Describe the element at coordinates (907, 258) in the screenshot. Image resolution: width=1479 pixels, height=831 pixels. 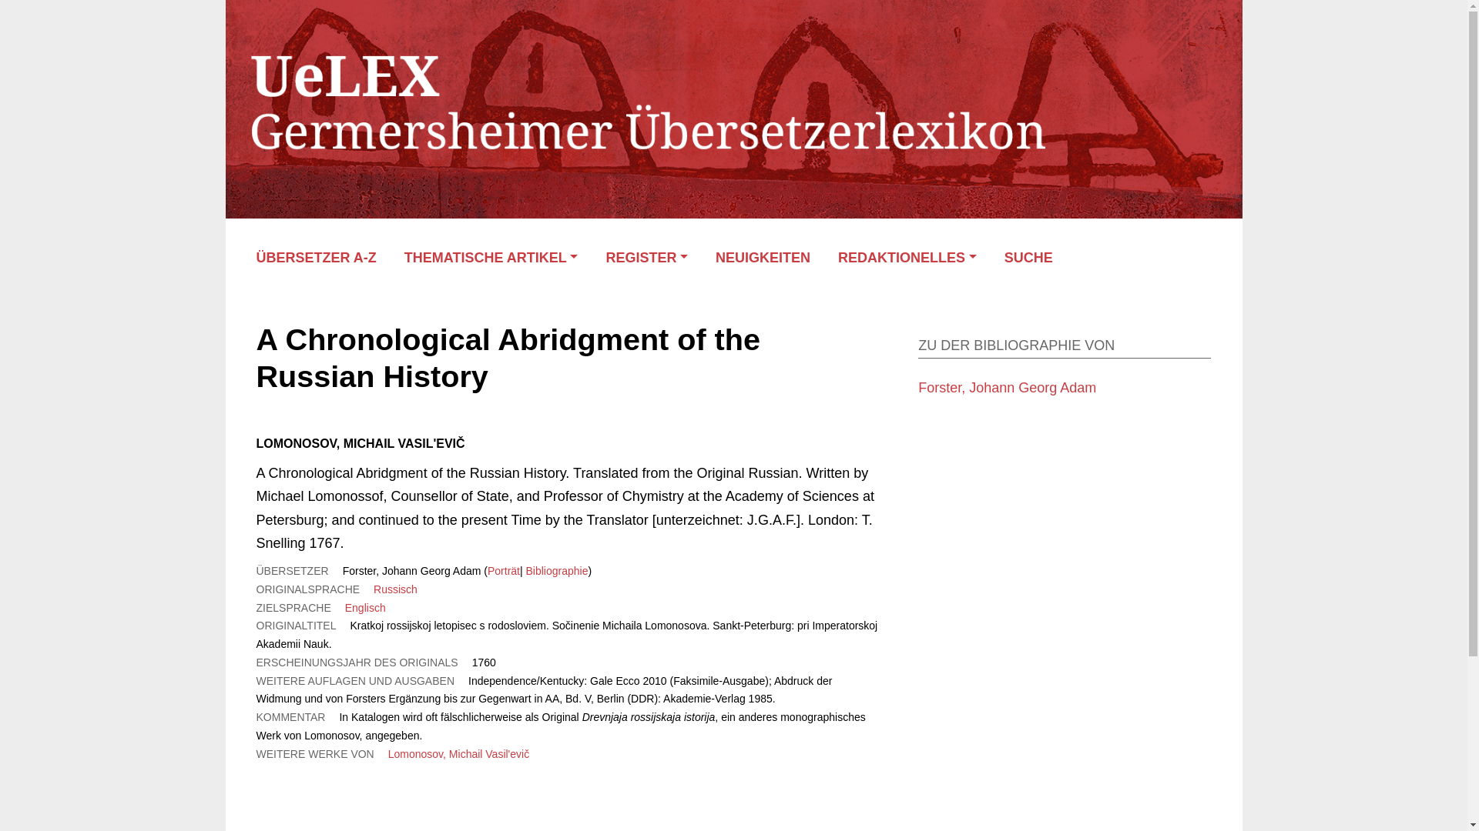
I see `REDAKTIONELLES` at that location.